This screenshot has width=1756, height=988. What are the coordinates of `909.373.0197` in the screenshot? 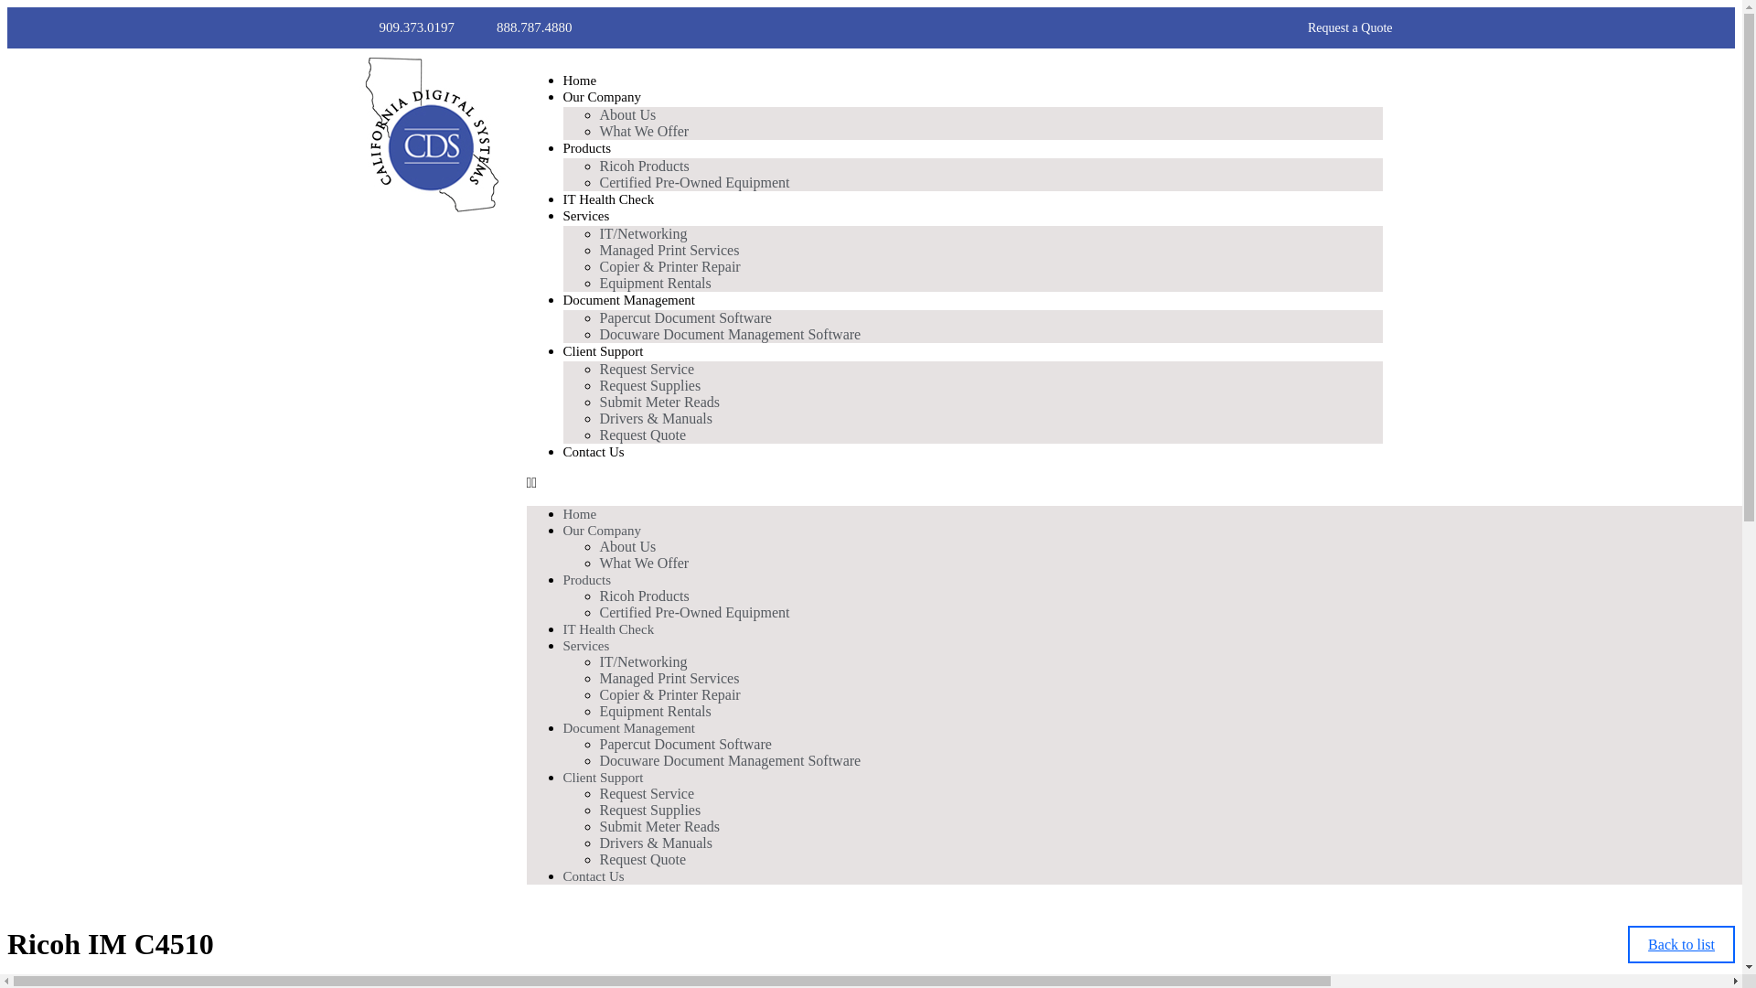 It's located at (402, 27).